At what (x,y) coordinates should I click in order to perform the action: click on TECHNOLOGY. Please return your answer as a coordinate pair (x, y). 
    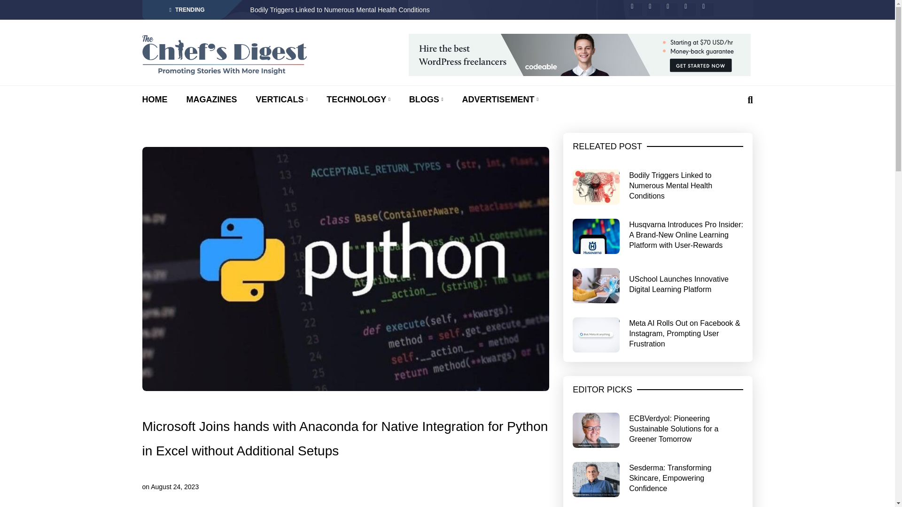
    Looking at the image, I should click on (358, 100).